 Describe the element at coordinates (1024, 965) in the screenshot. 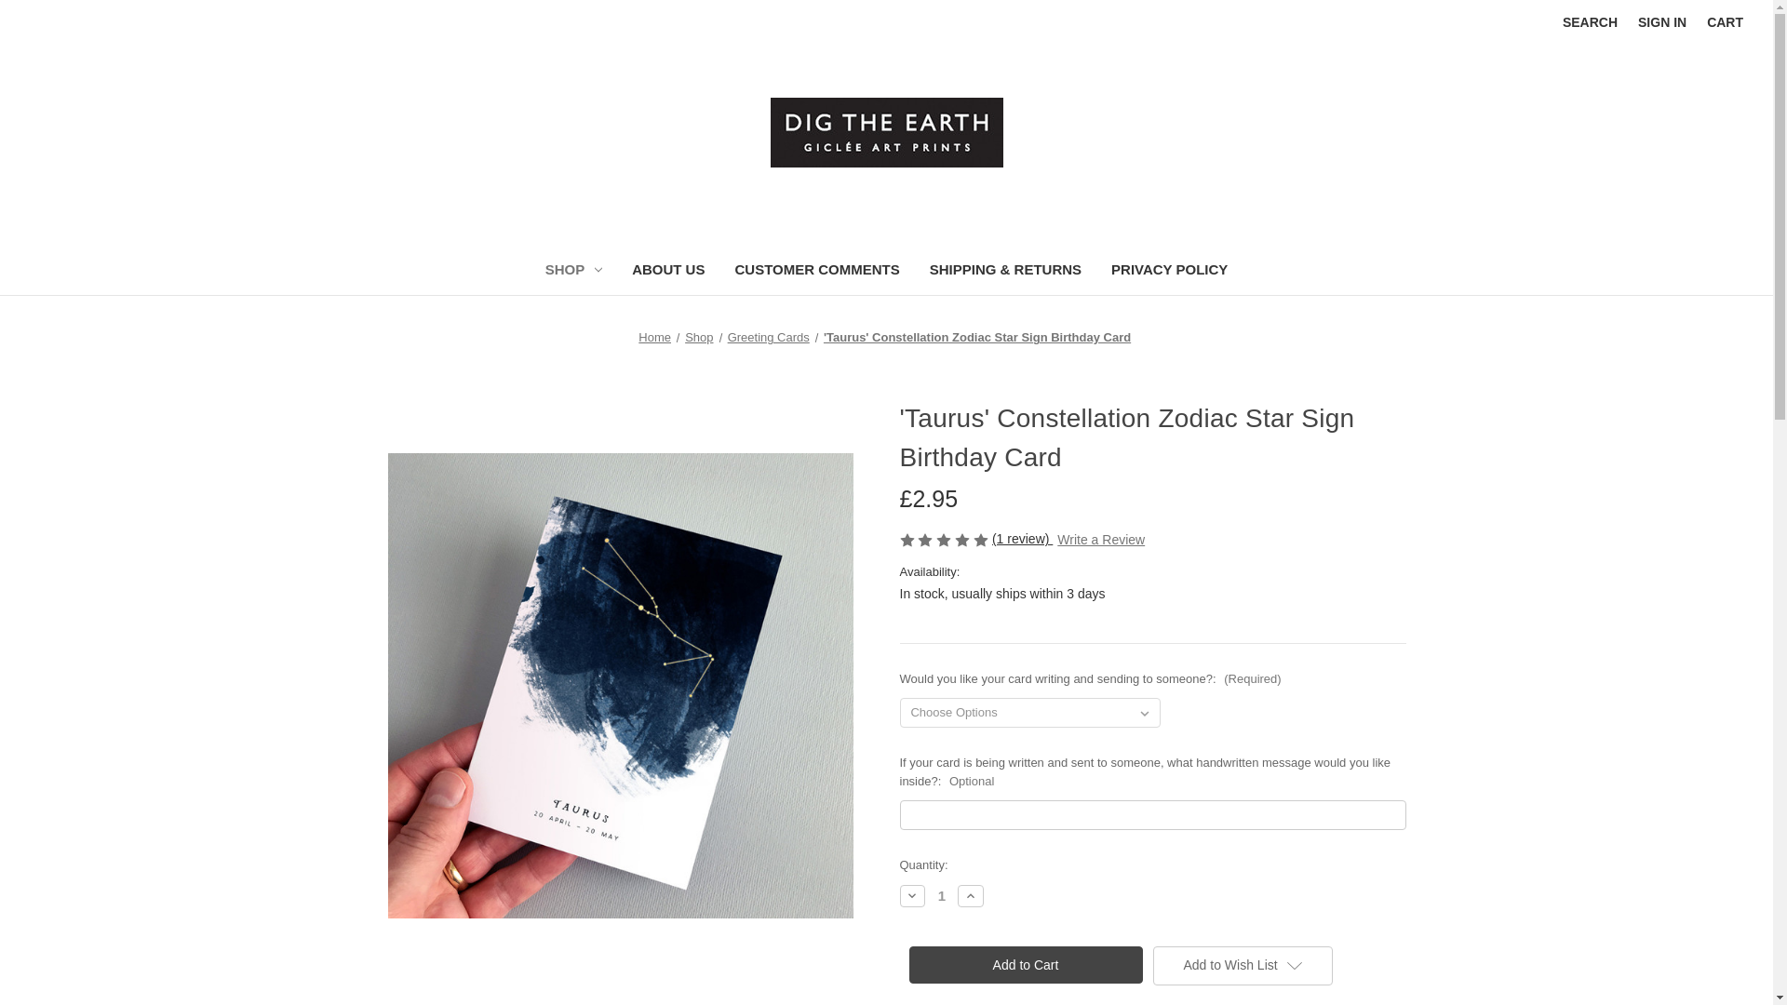

I see `Add to Cart` at that location.